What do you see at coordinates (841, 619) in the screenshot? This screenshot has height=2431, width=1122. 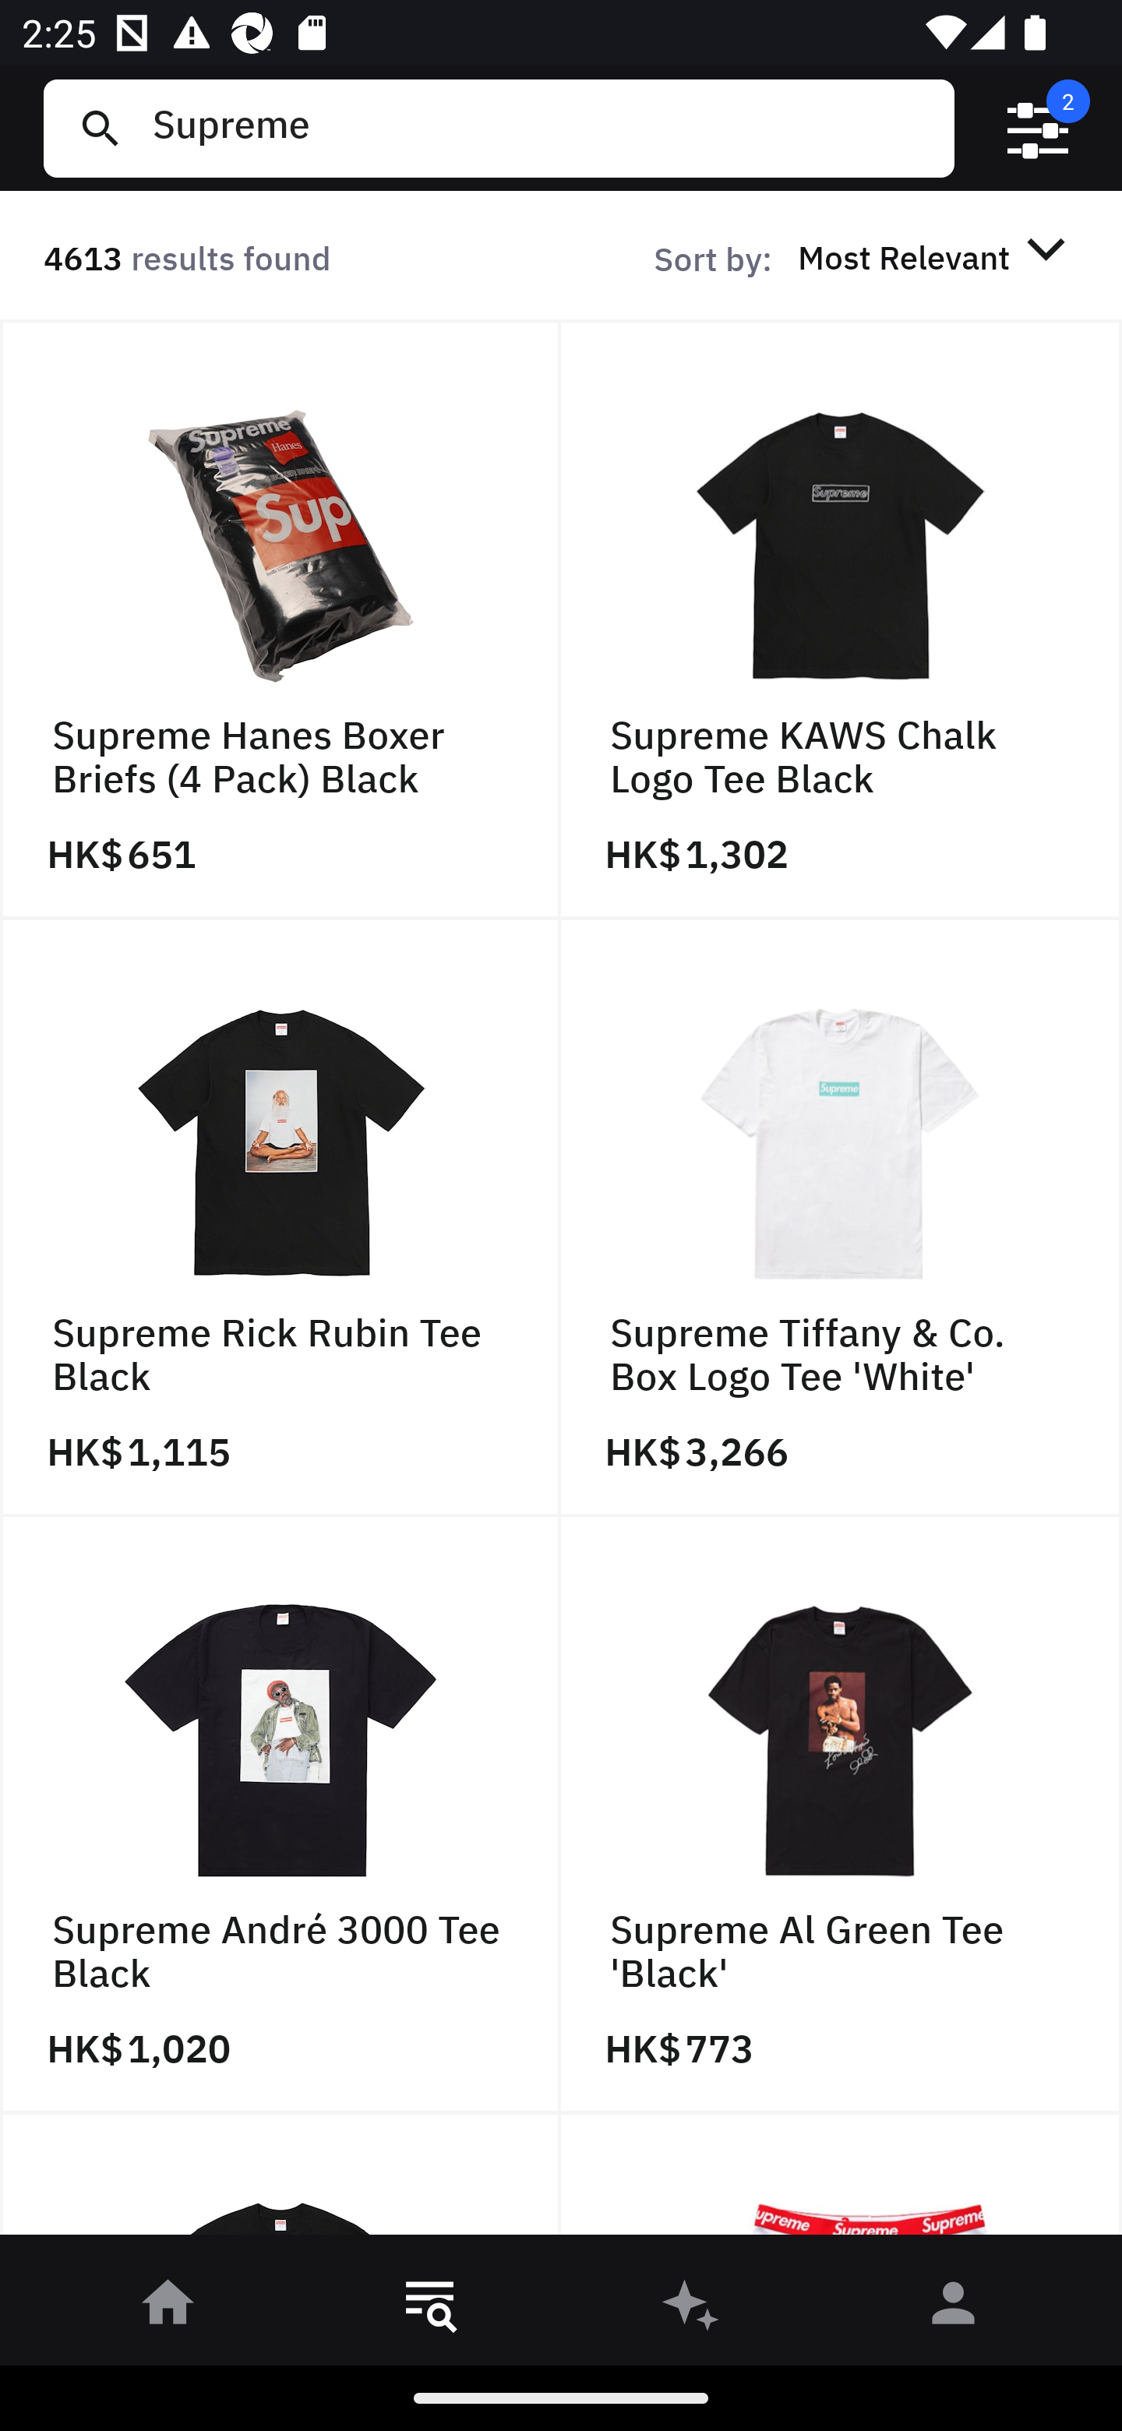 I see `Supreme KAWS Chalk Logo Tee Black HK$ 1,302` at bounding box center [841, 619].